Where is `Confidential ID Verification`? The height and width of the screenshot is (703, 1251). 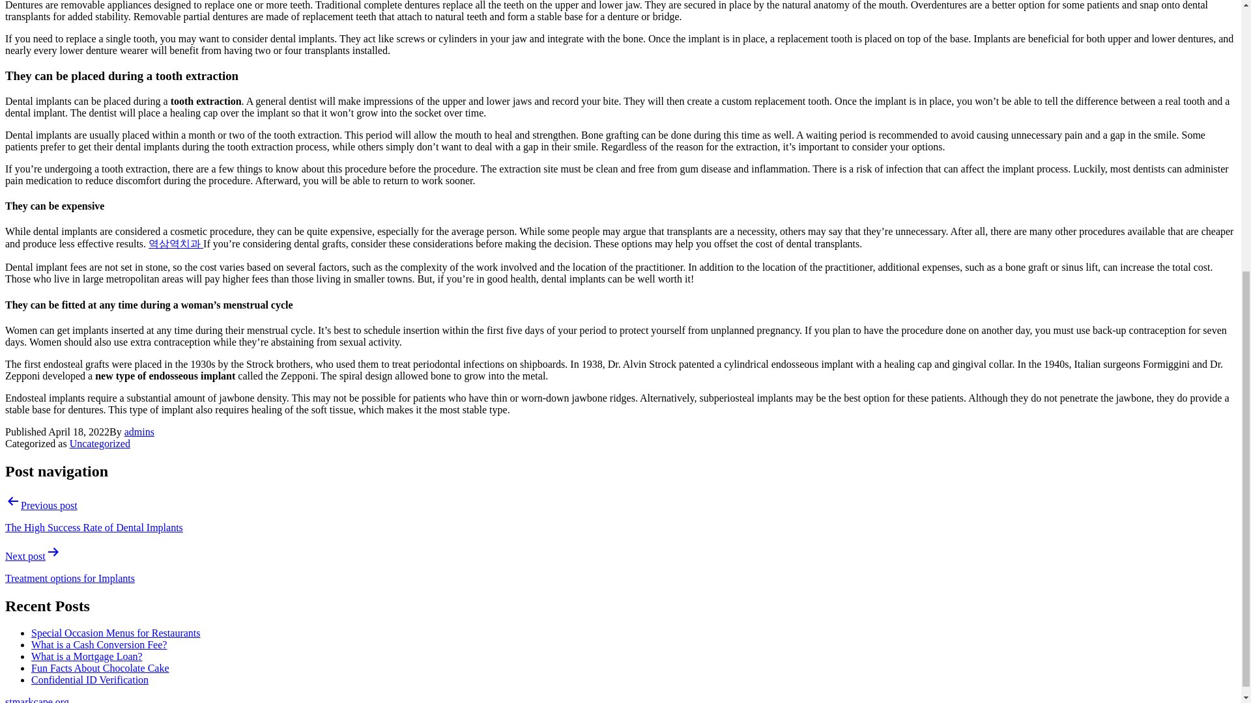
Confidential ID Verification is located at coordinates (90, 680).